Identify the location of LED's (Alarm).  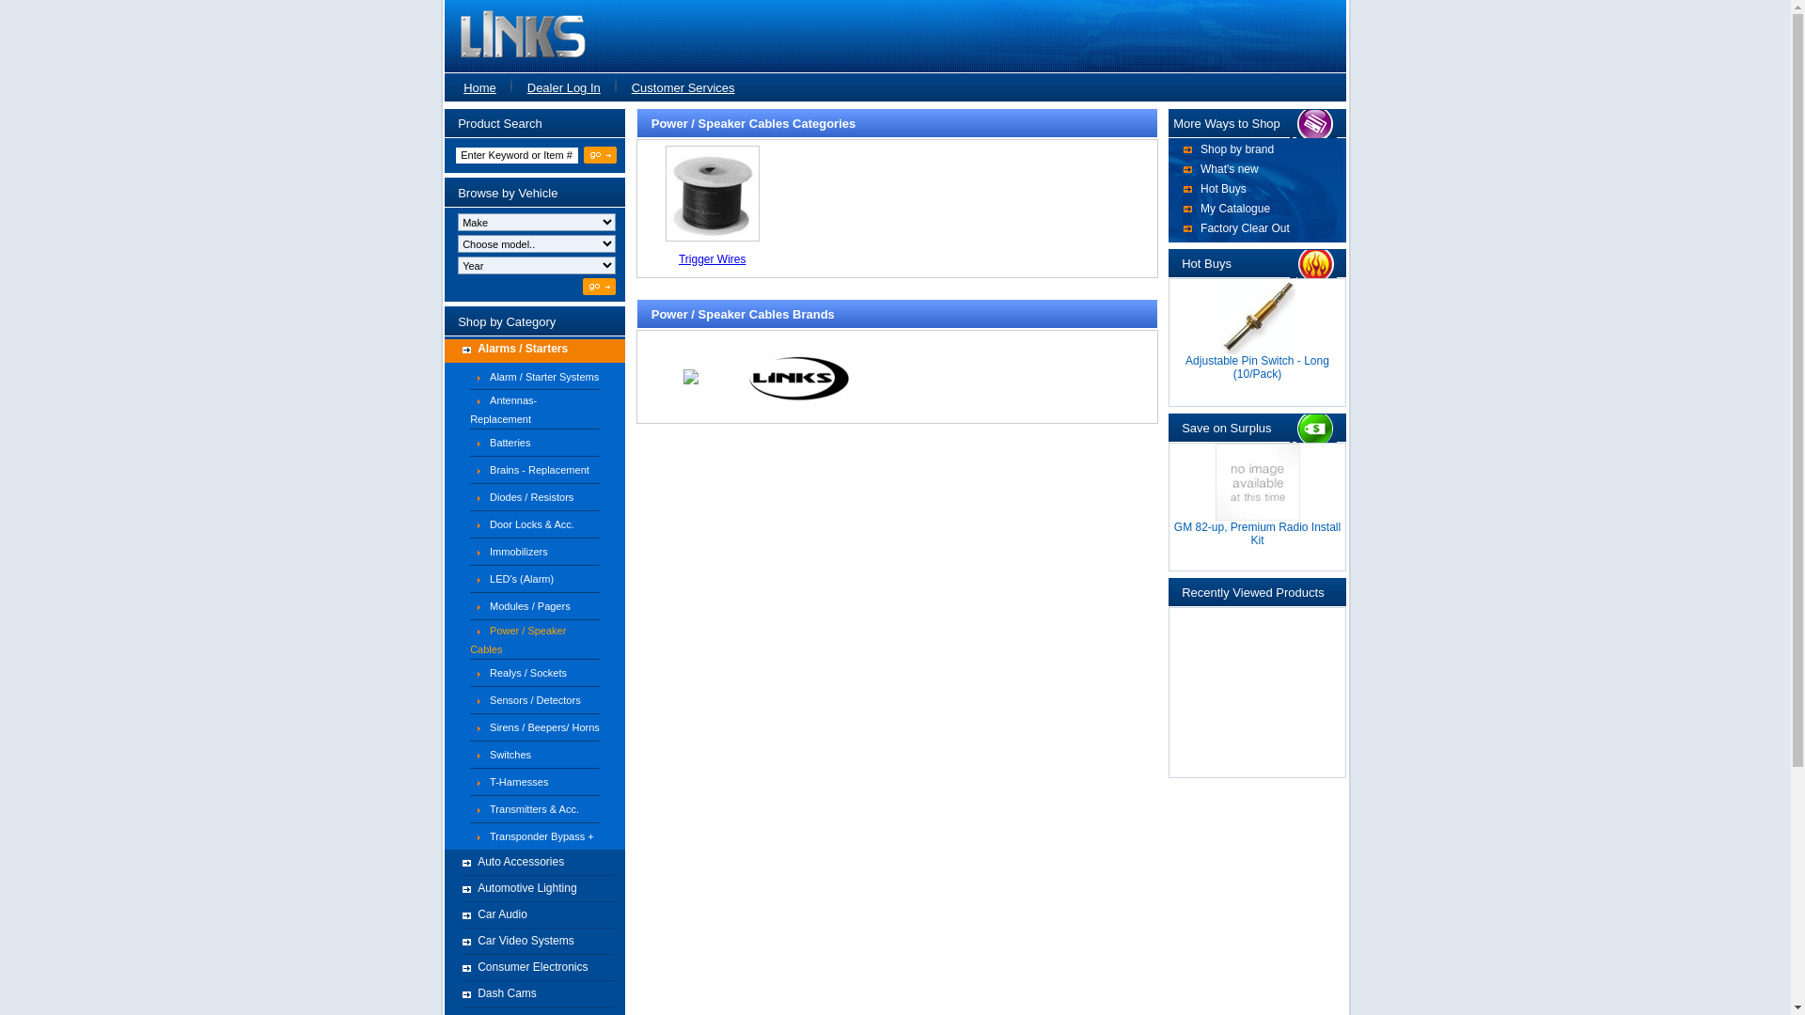
(522, 579).